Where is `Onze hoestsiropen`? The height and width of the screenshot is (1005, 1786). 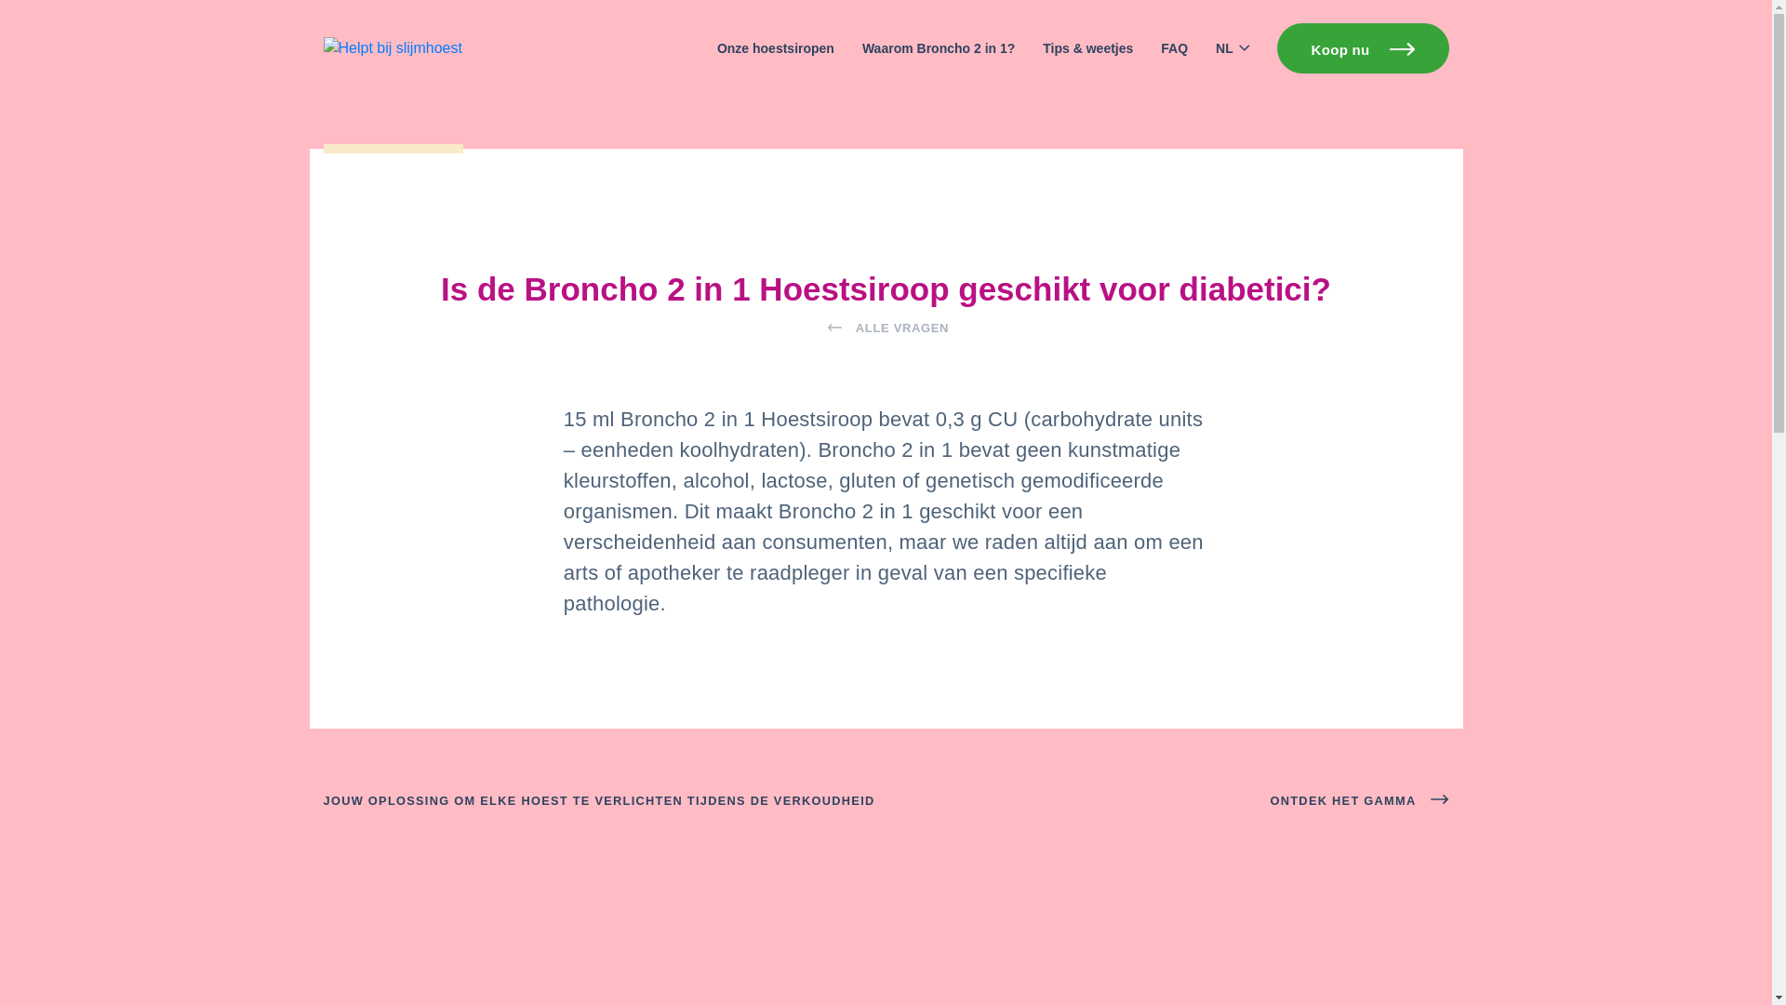 Onze hoestsiropen is located at coordinates (776, 48).